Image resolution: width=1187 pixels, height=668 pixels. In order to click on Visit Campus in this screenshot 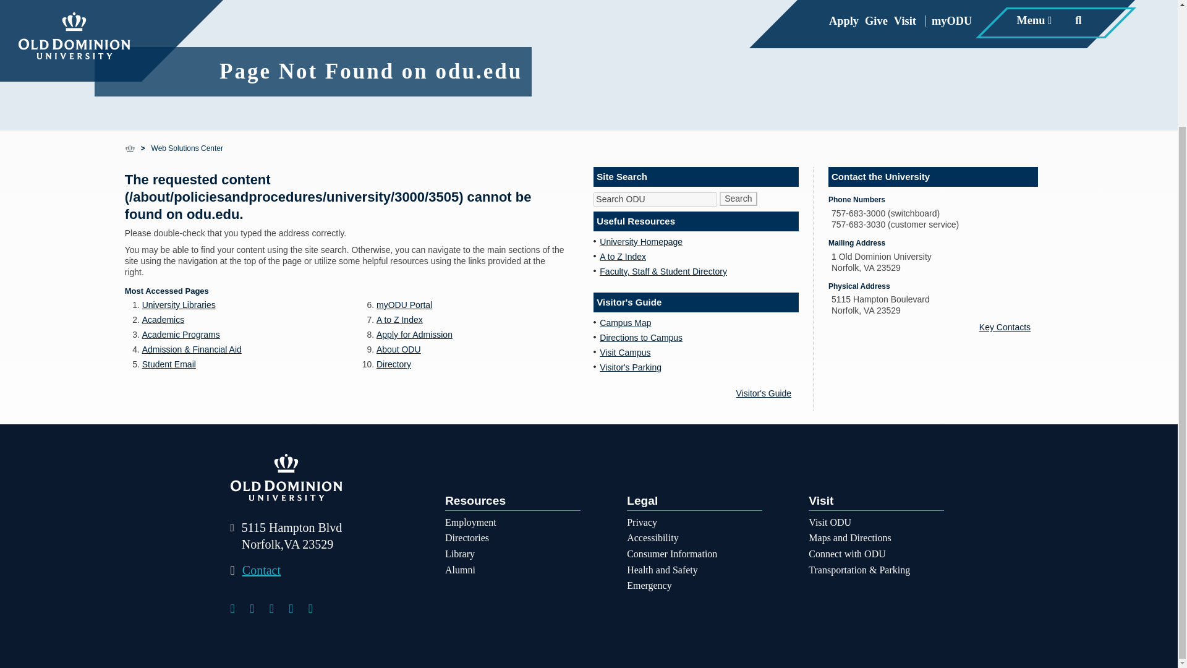, I will do `click(624, 352)`.